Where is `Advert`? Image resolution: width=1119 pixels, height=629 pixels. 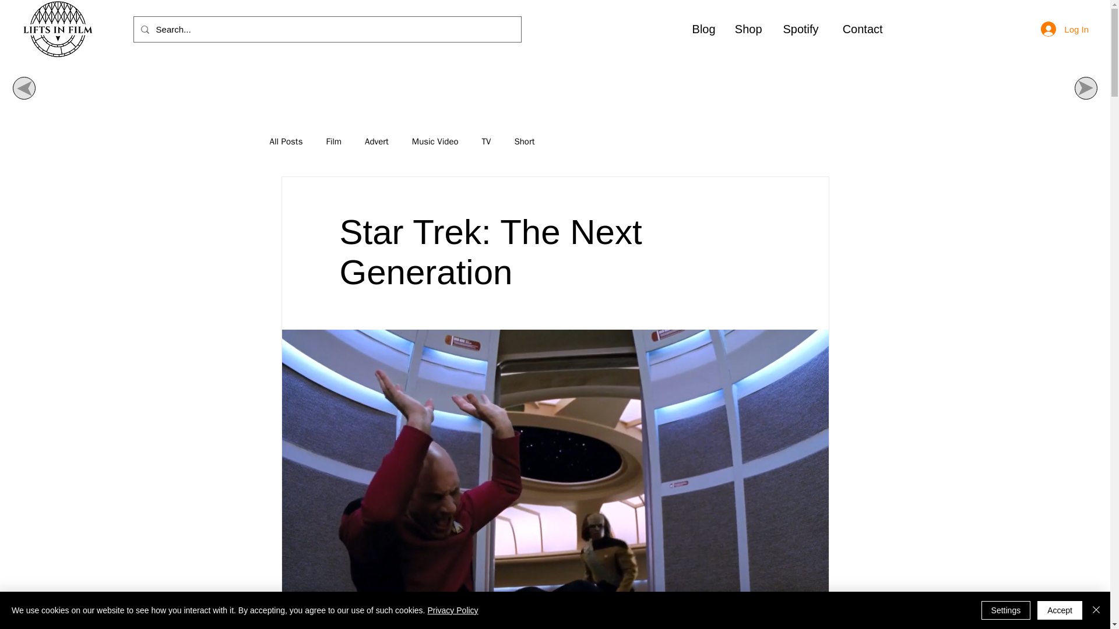
Advert is located at coordinates (376, 142).